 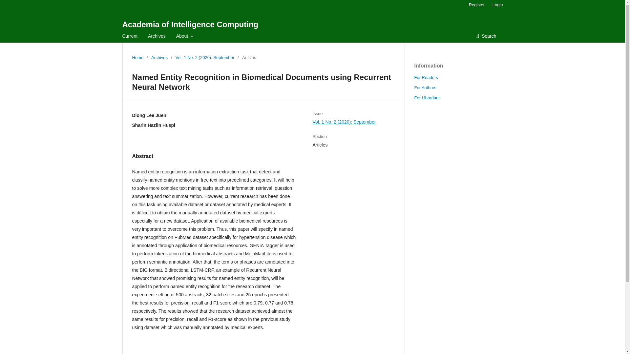 What do you see at coordinates (190, 24) in the screenshot?
I see `Academia of Intelligence Computing` at bounding box center [190, 24].